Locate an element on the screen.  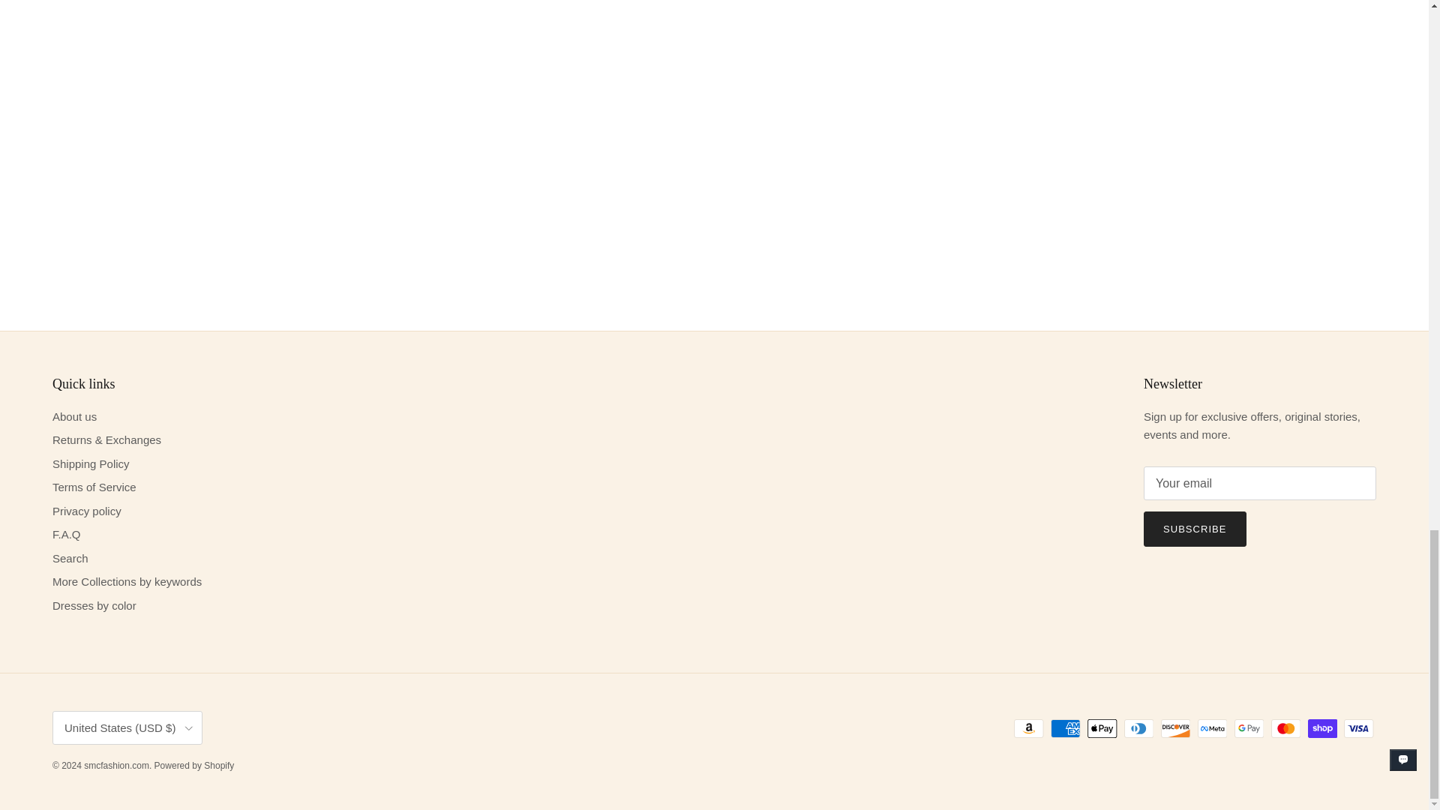
Shop Pay is located at coordinates (1322, 728).